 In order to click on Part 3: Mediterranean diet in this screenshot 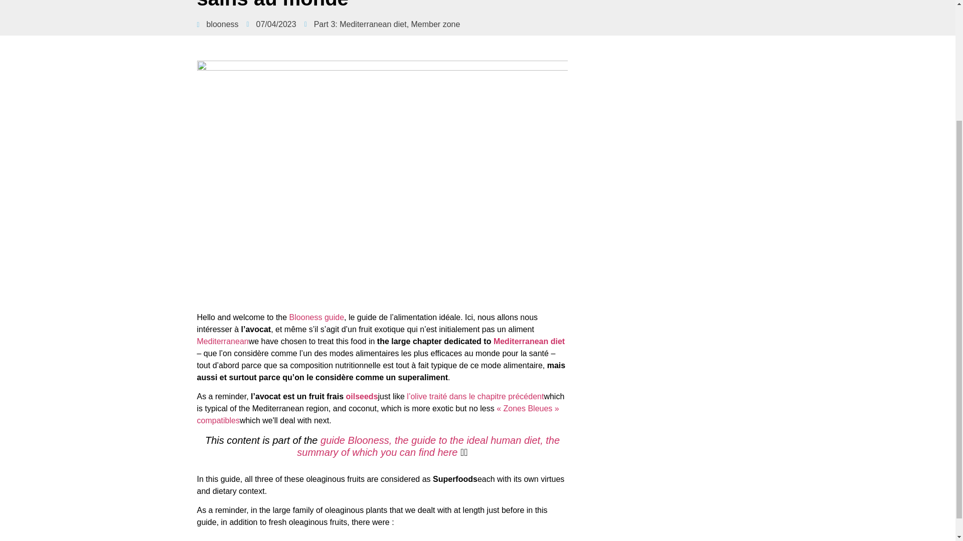, I will do `click(360, 24)`.